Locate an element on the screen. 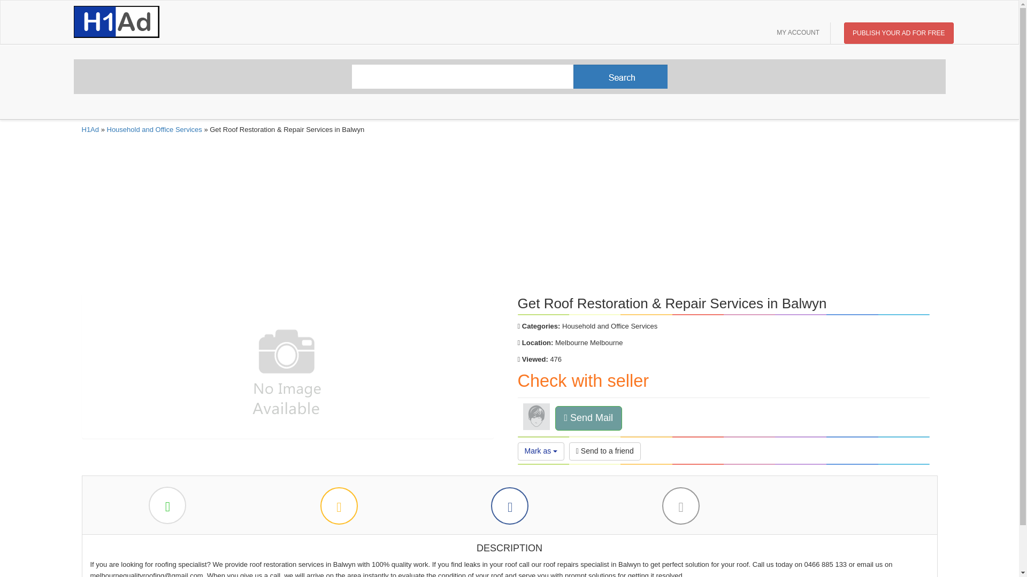  Send Mail is located at coordinates (588, 418).